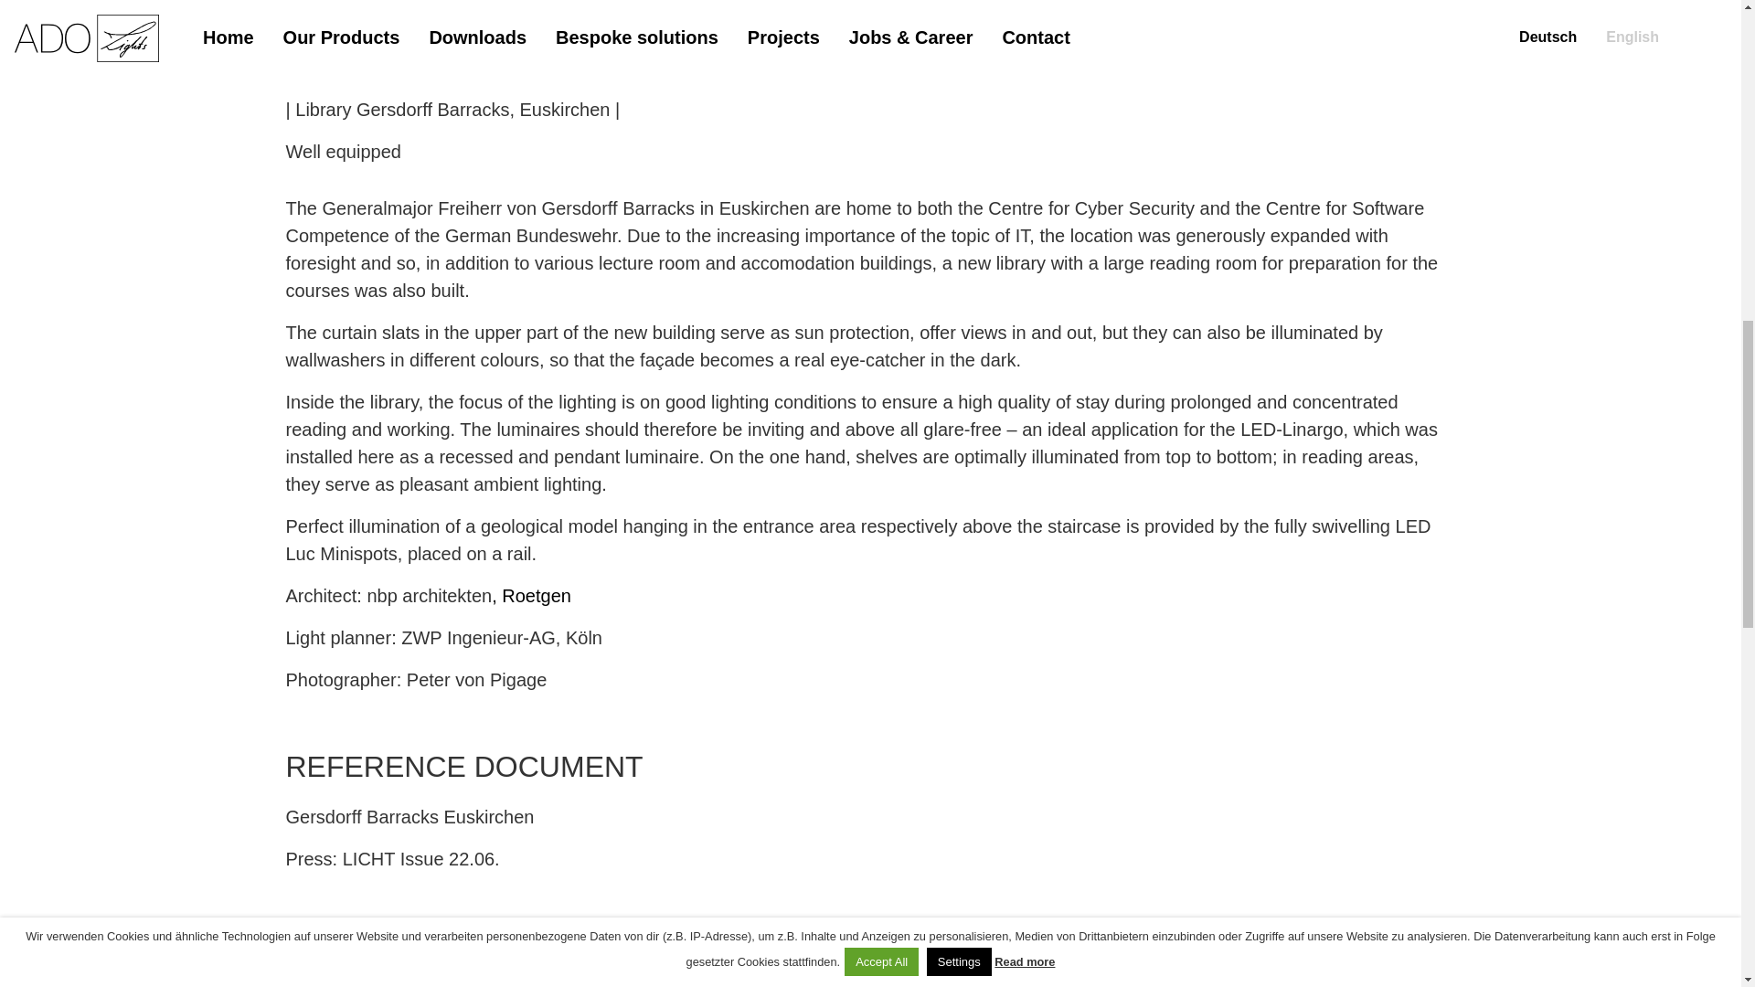 The width and height of the screenshot is (1755, 987). I want to click on Page 2, so click(869, 353).